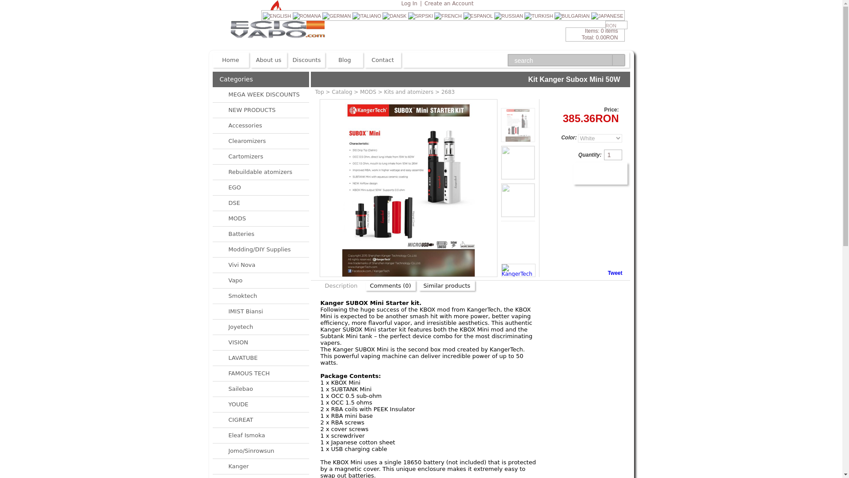 The image size is (849, 478). Describe the element at coordinates (277, 16) in the screenshot. I see ` English ` at that location.